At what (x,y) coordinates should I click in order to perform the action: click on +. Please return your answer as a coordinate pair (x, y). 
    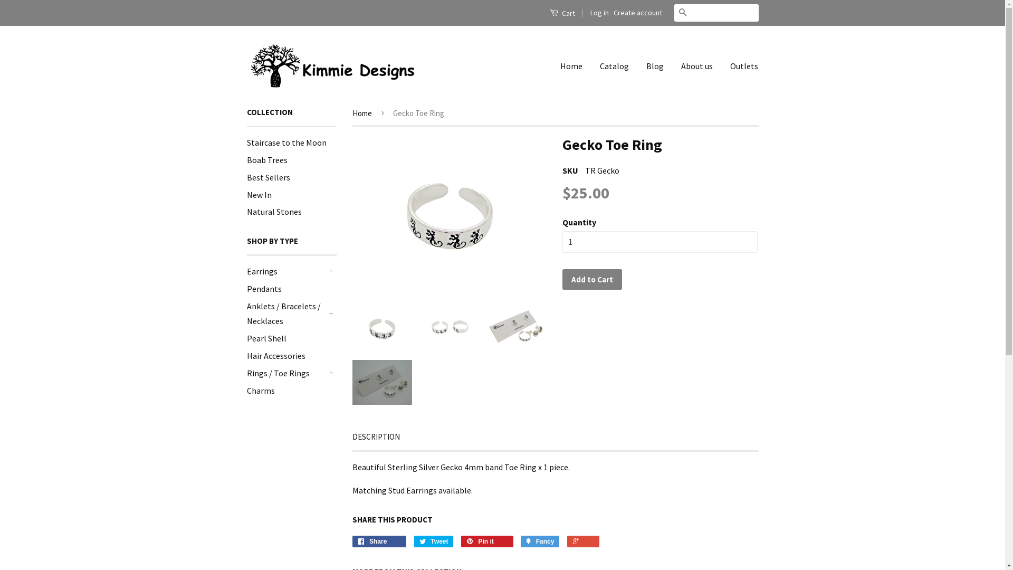
    Looking at the image, I should click on (331, 373).